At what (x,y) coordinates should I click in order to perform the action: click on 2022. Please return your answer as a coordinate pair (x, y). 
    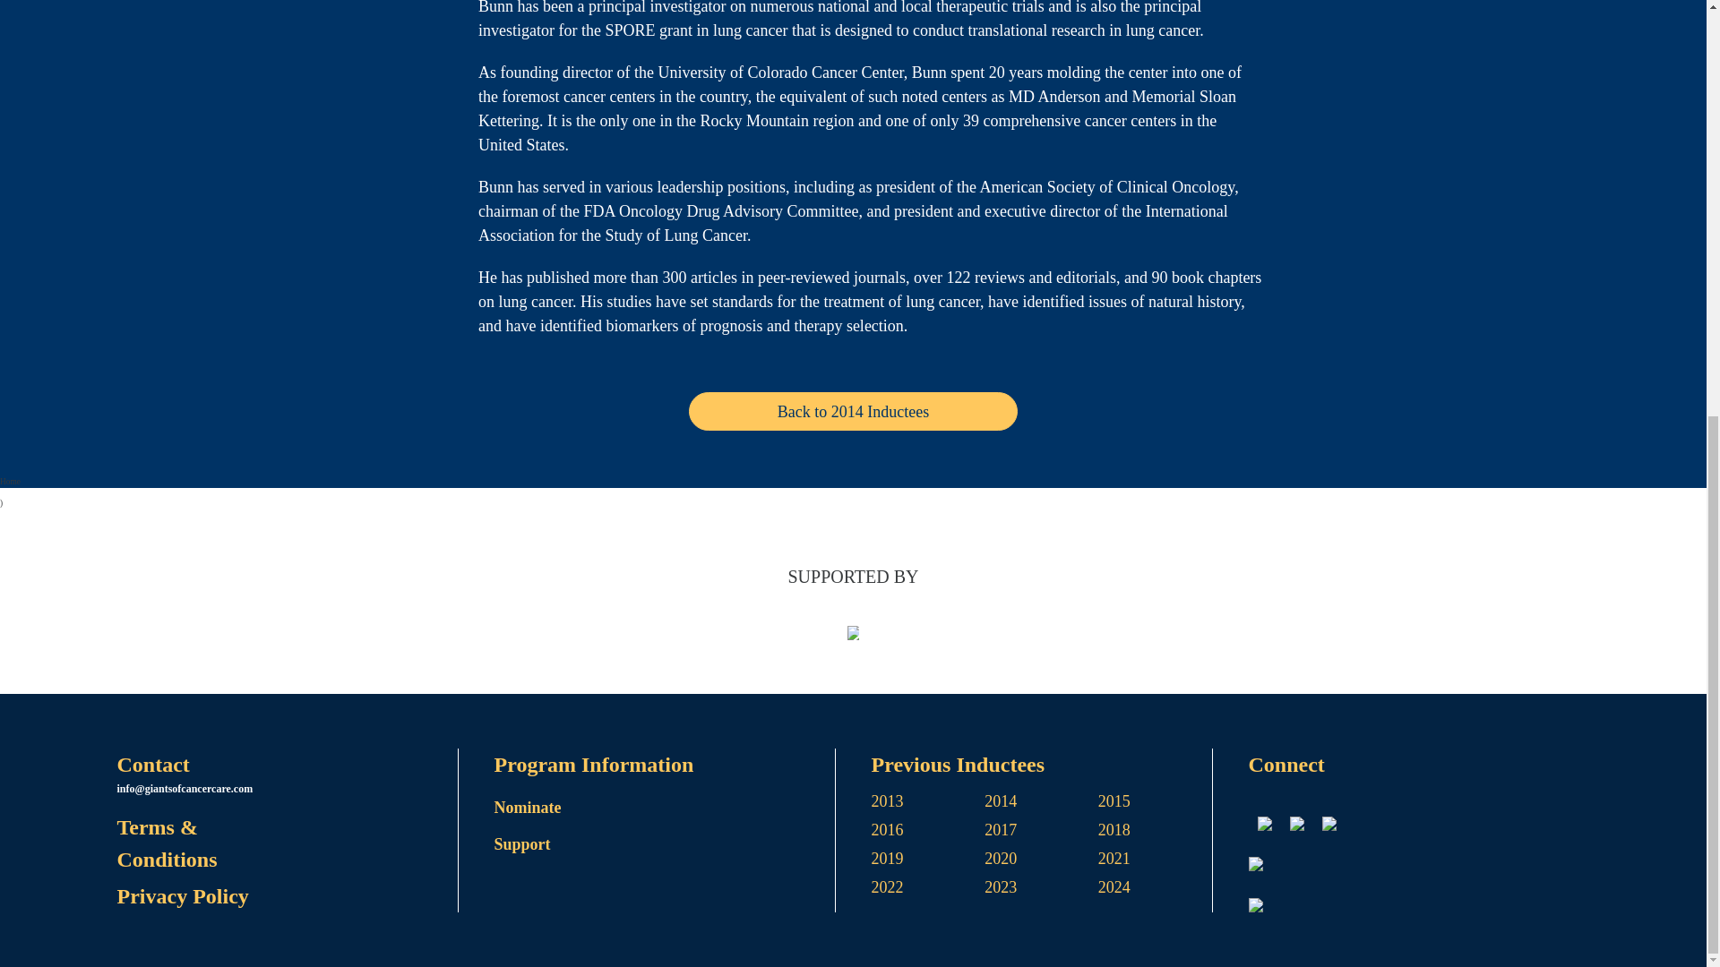
    Looking at the image, I should click on (926, 890).